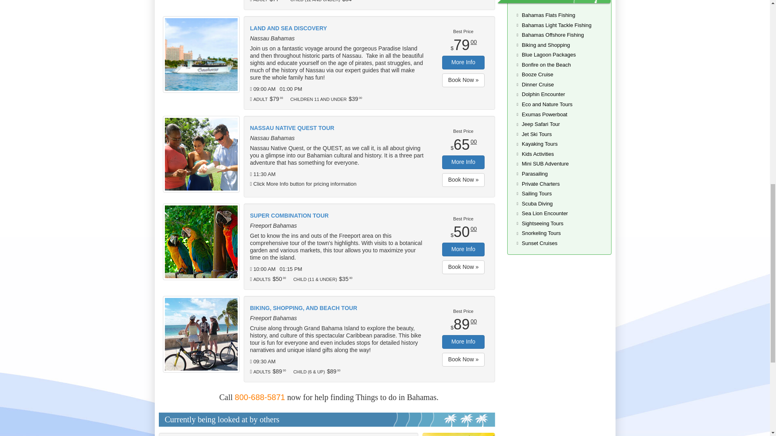  What do you see at coordinates (337, 128) in the screenshot?
I see `NASSAU NATIVE QUEST TOUR` at bounding box center [337, 128].